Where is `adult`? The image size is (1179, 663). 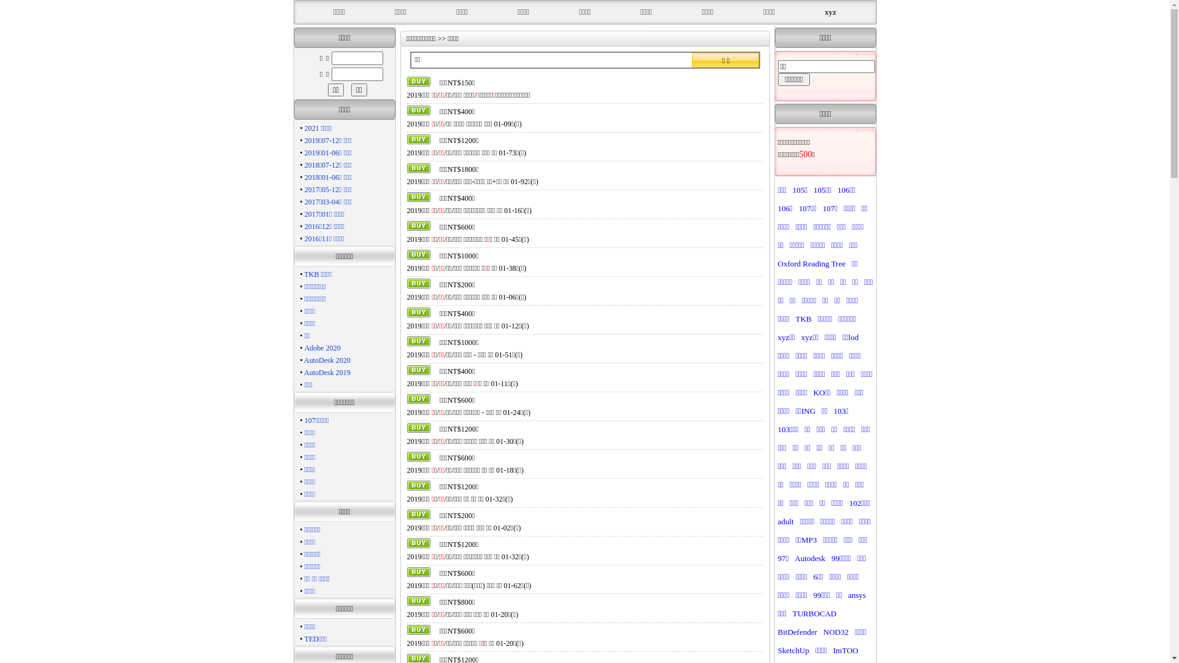
adult is located at coordinates (785, 522).